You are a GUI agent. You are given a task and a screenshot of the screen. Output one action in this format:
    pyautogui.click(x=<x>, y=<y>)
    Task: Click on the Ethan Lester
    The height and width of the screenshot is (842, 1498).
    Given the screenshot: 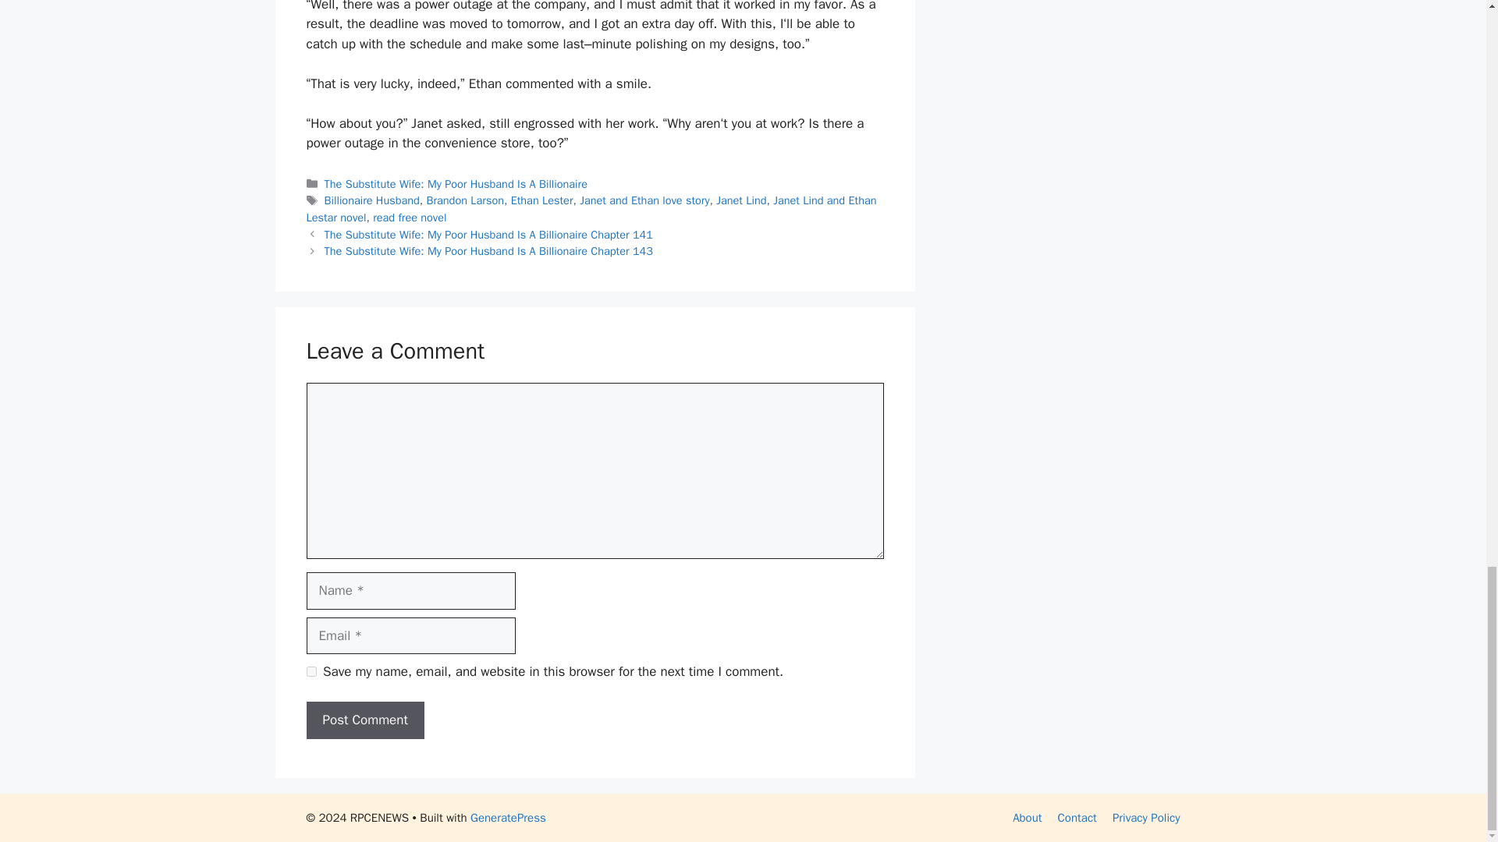 What is the action you would take?
    pyautogui.click(x=541, y=200)
    